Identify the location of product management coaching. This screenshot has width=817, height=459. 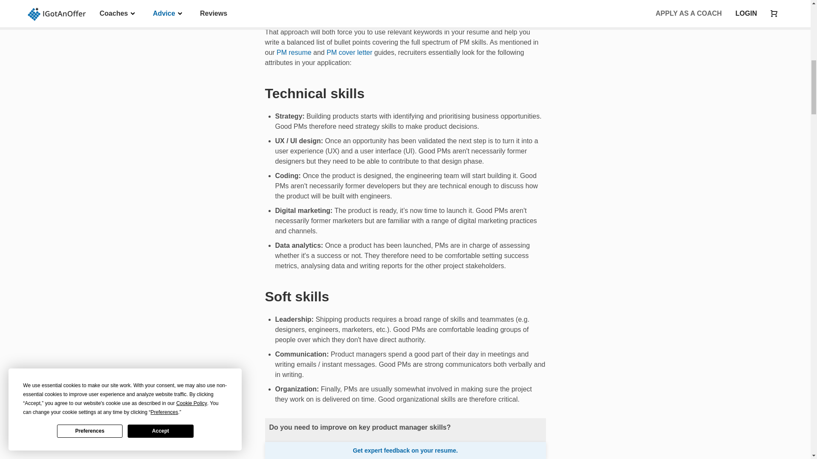
(404, 456).